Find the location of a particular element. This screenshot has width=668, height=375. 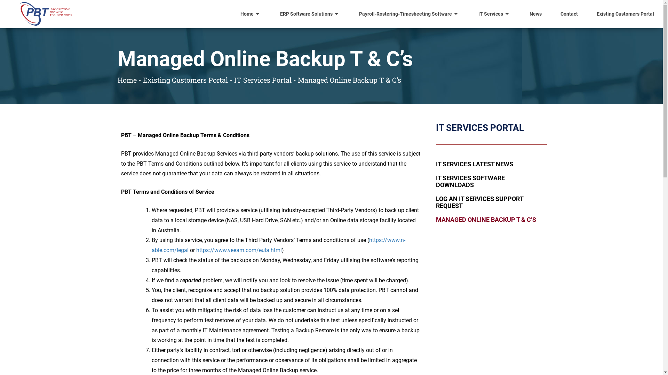

LOG AN IT SERVICES SUPPORT REQUEST is located at coordinates (488, 202).